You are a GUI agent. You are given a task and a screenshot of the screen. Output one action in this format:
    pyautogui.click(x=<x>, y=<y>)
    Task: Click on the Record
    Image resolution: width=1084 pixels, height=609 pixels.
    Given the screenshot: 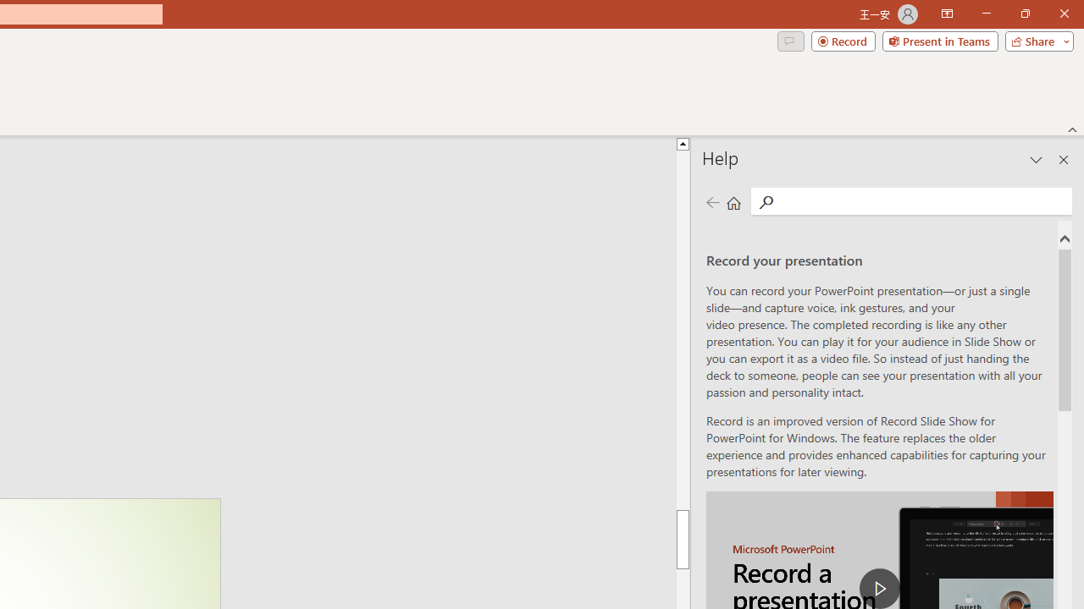 What is the action you would take?
    pyautogui.click(x=843, y=41)
    